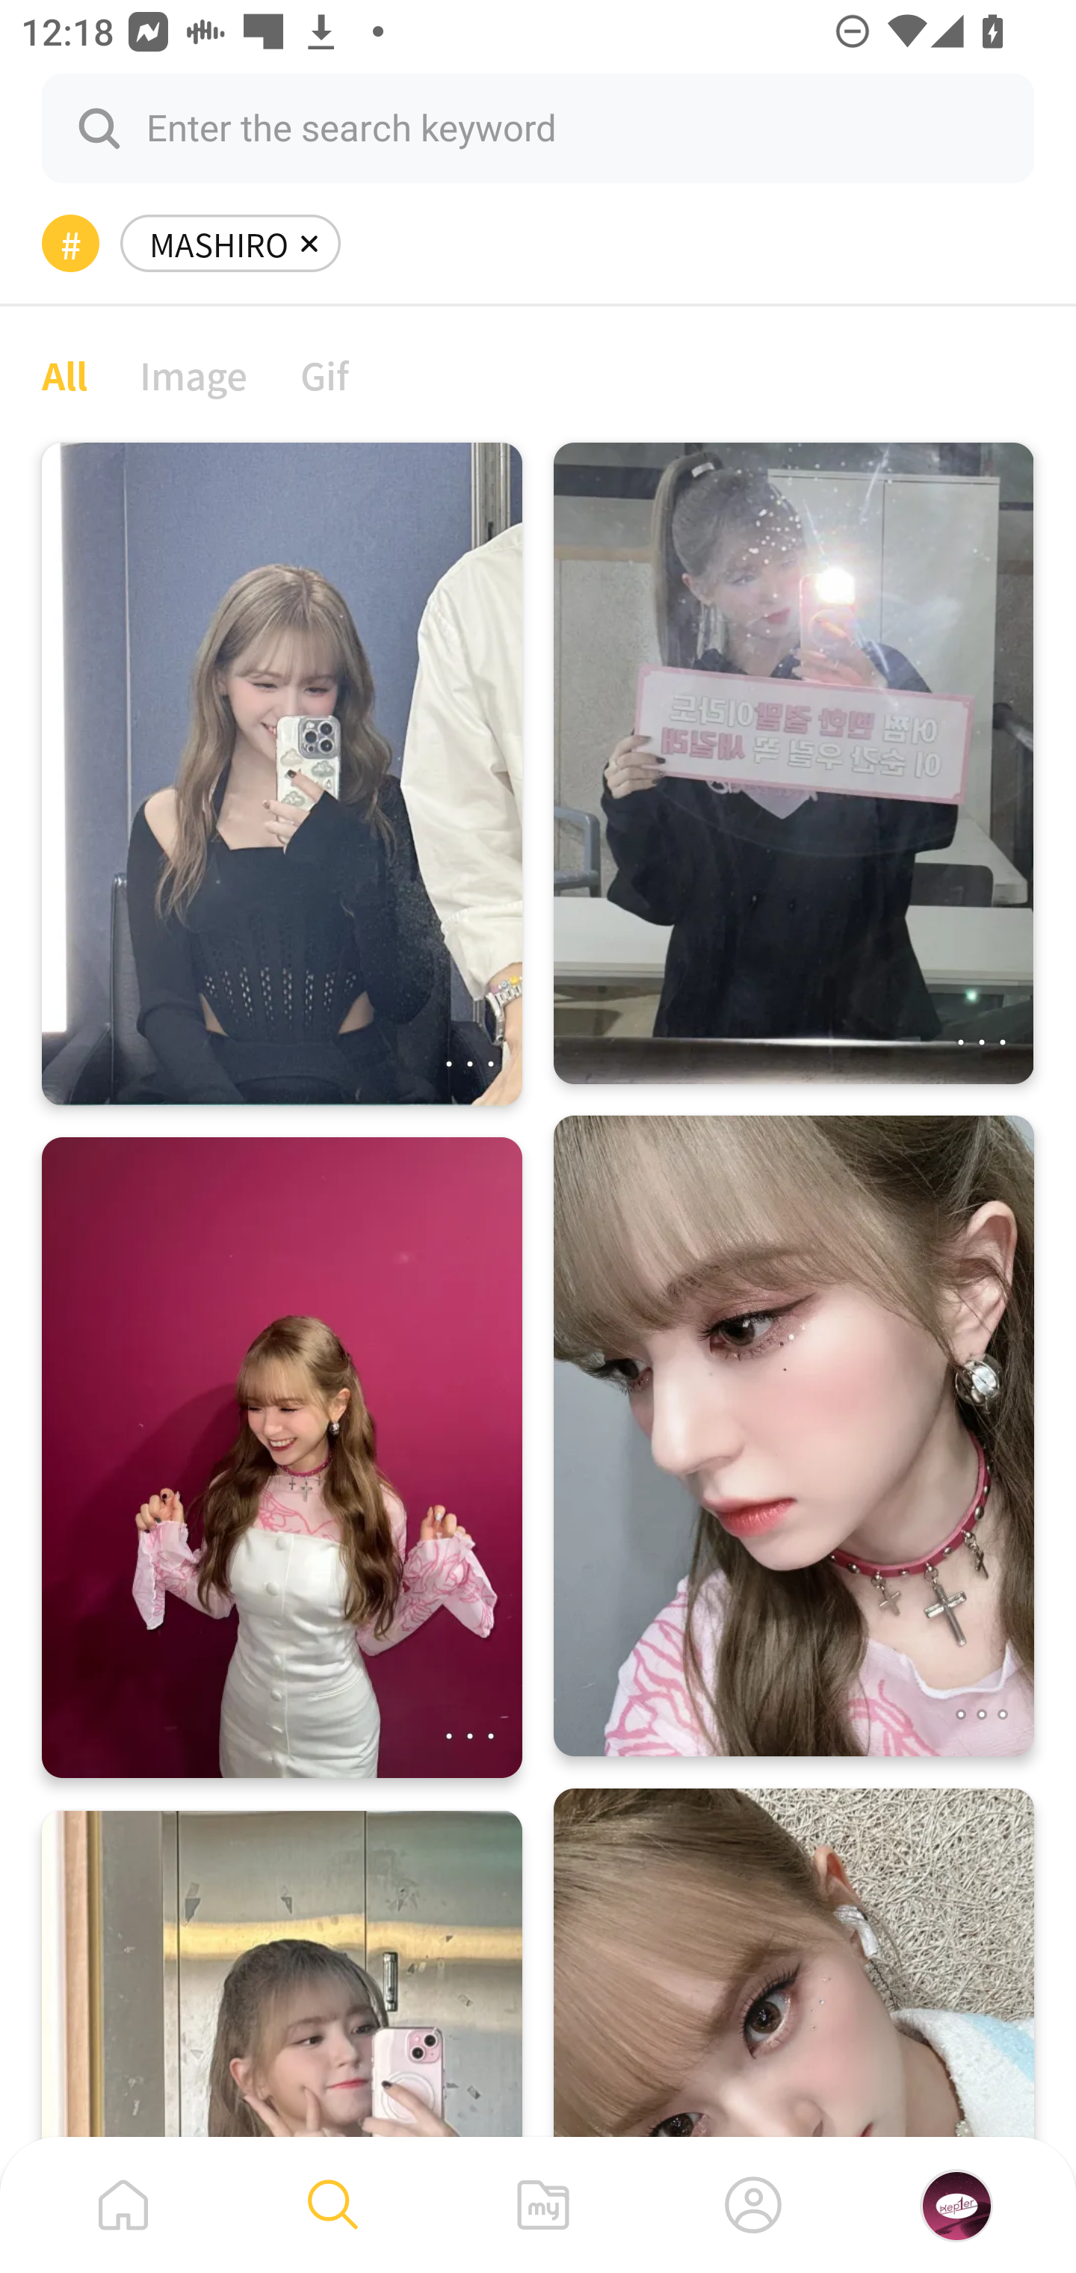 Image resolution: width=1076 pixels, height=2273 pixels. What do you see at coordinates (64, 374) in the screenshot?
I see `All` at bounding box center [64, 374].